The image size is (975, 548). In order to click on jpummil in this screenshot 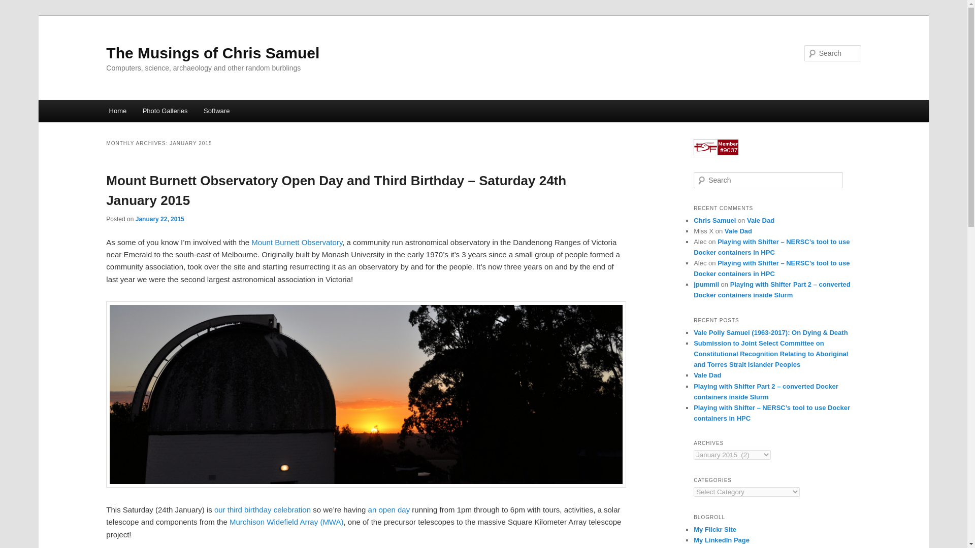, I will do `click(706, 284)`.